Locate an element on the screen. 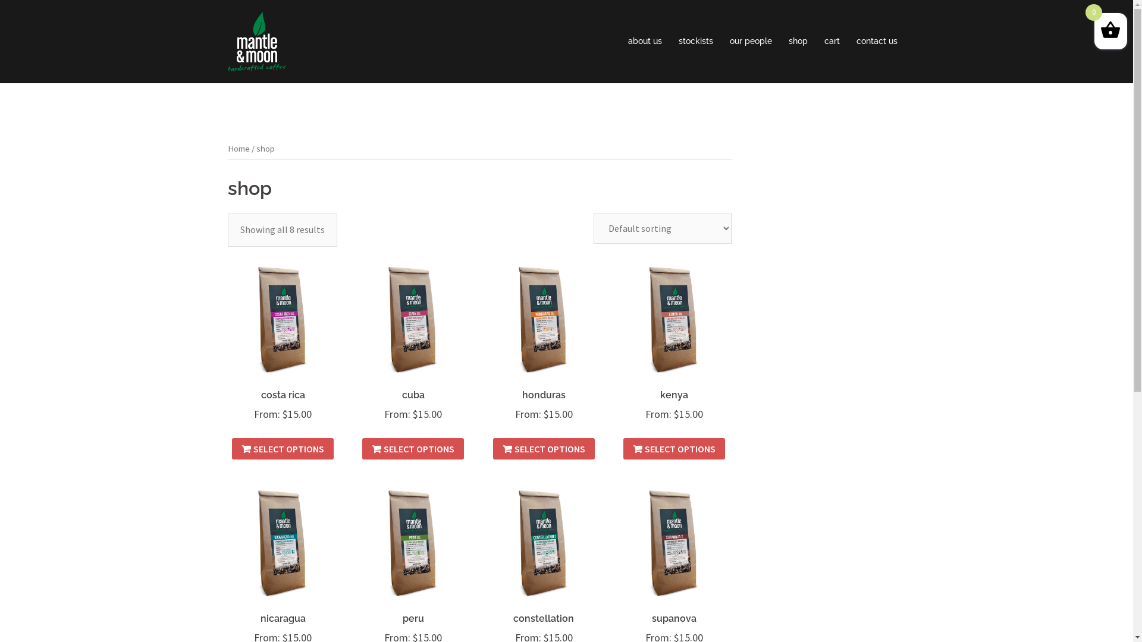 The width and height of the screenshot is (1142, 642). costa rica
From: $15.00 is located at coordinates (283, 360).